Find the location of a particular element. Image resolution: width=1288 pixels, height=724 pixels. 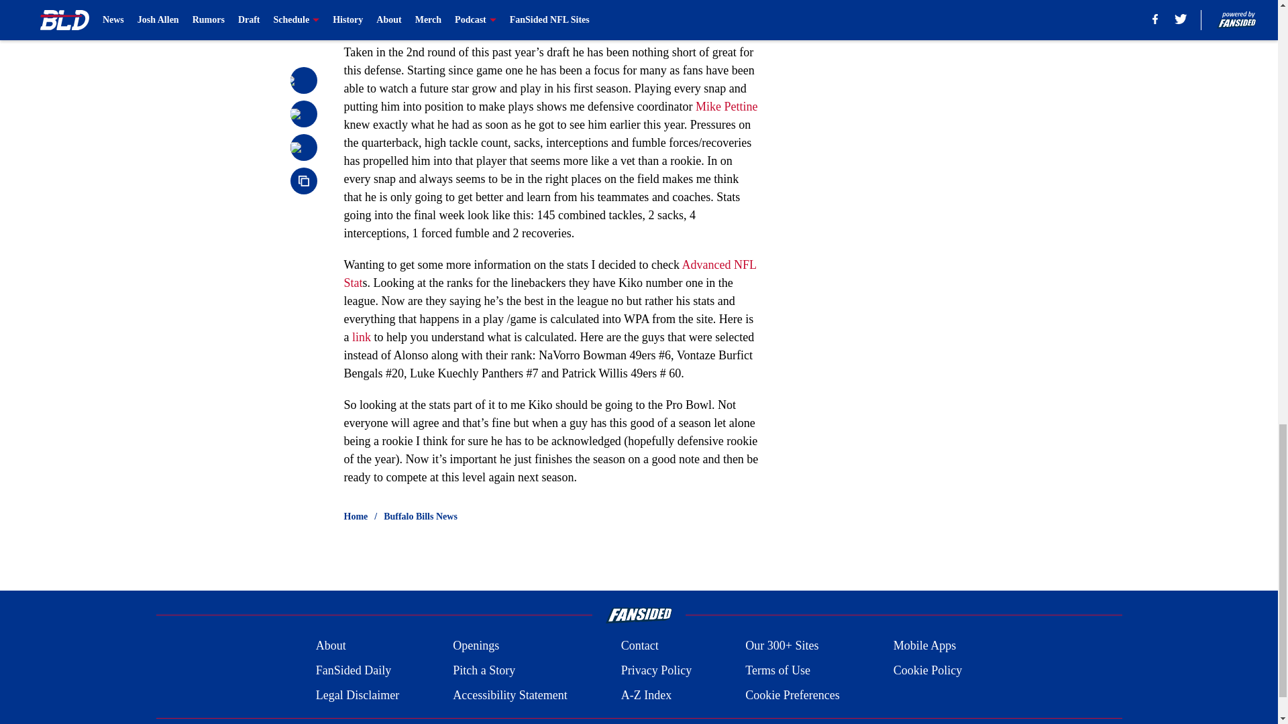

FanSided Daily is located at coordinates (353, 670).